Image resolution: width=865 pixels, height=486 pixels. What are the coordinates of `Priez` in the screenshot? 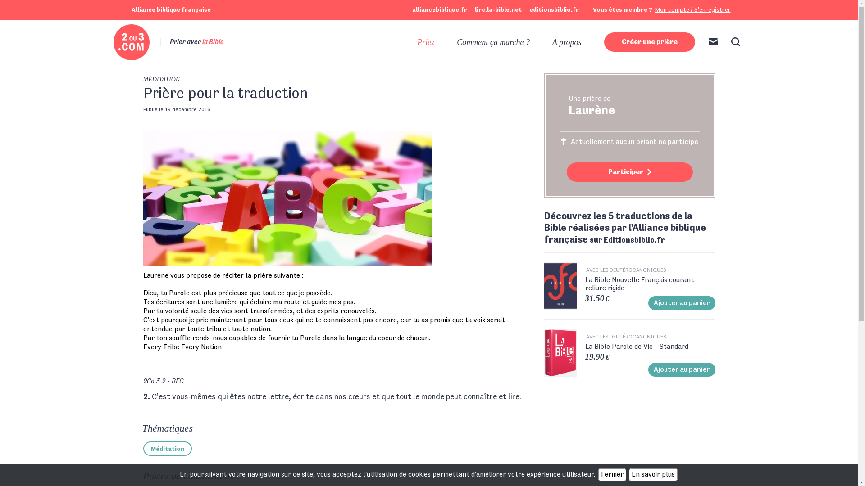 It's located at (426, 42).